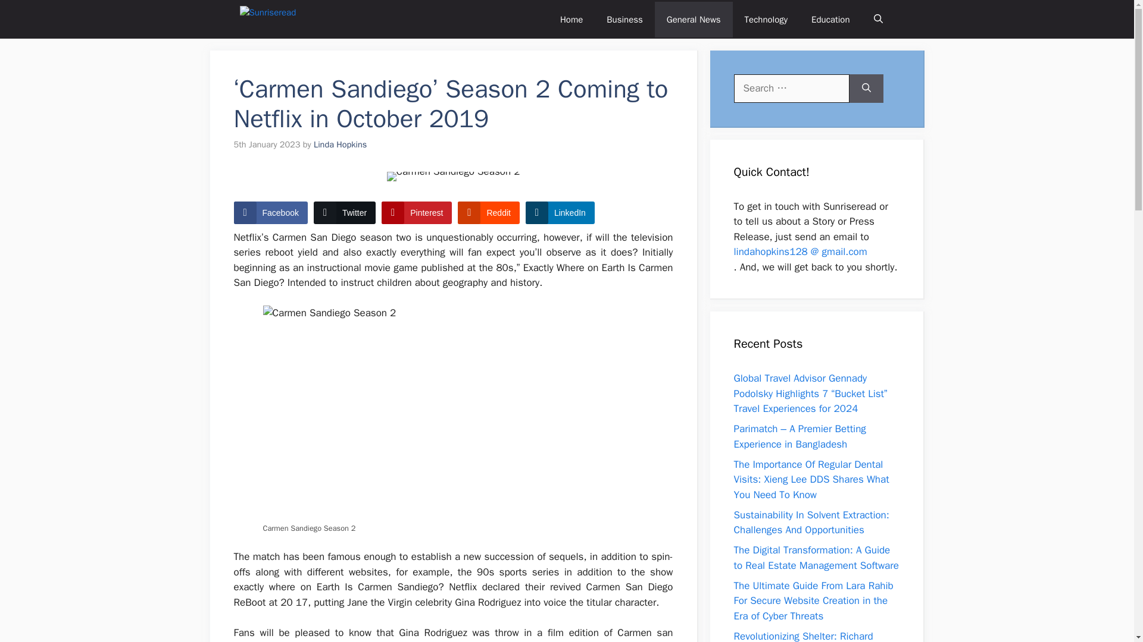 The image size is (1143, 642). What do you see at coordinates (830, 19) in the screenshot?
I see `Education` at bounding box center [830, 19].